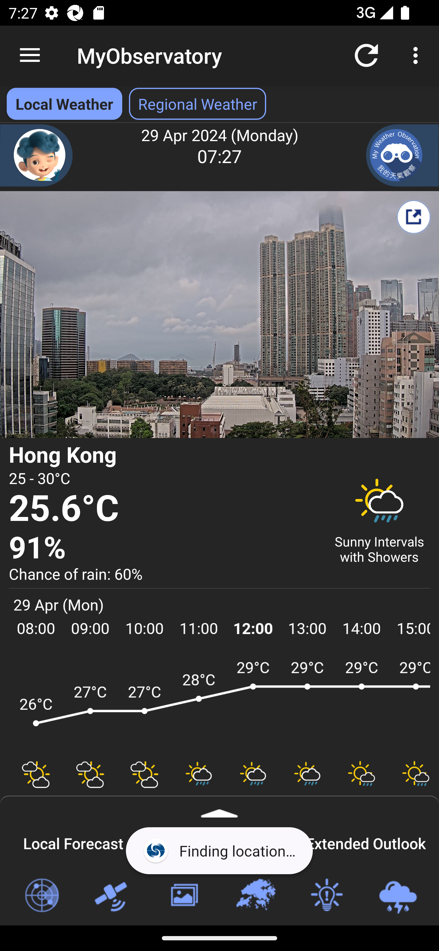 The image size is (439, 951). What do you see at coordinates (73, 842) in the screenshot?
I see `Local Forecast` at bounding box center [73, 842].